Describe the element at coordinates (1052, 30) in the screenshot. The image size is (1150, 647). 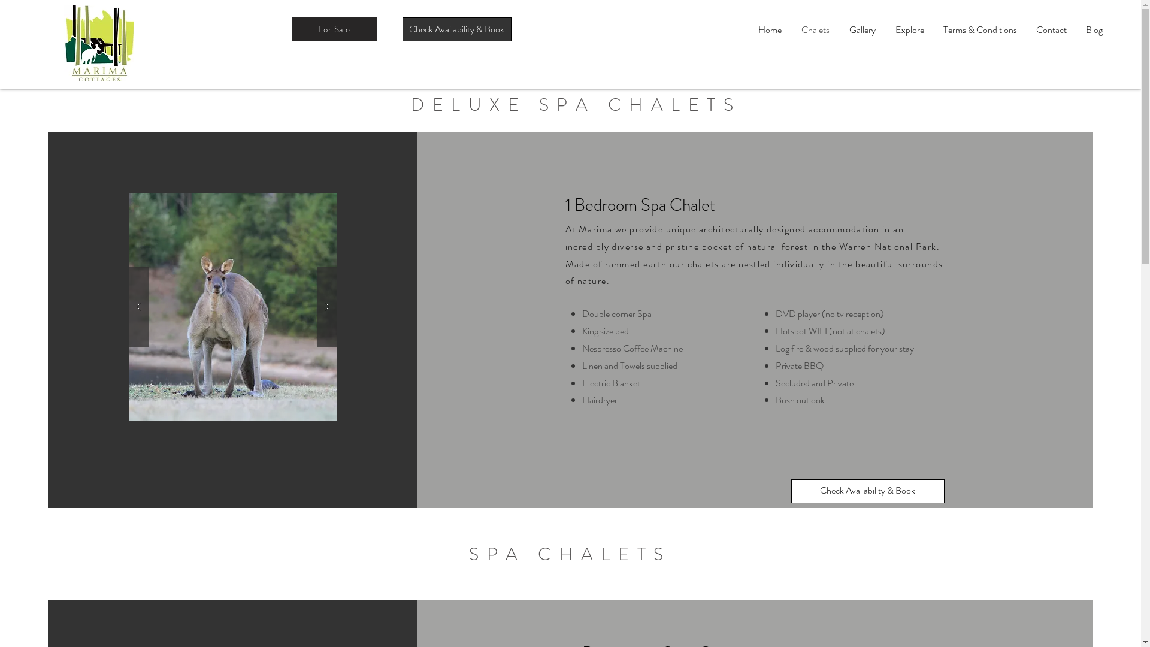
I see `Contact` at that location.